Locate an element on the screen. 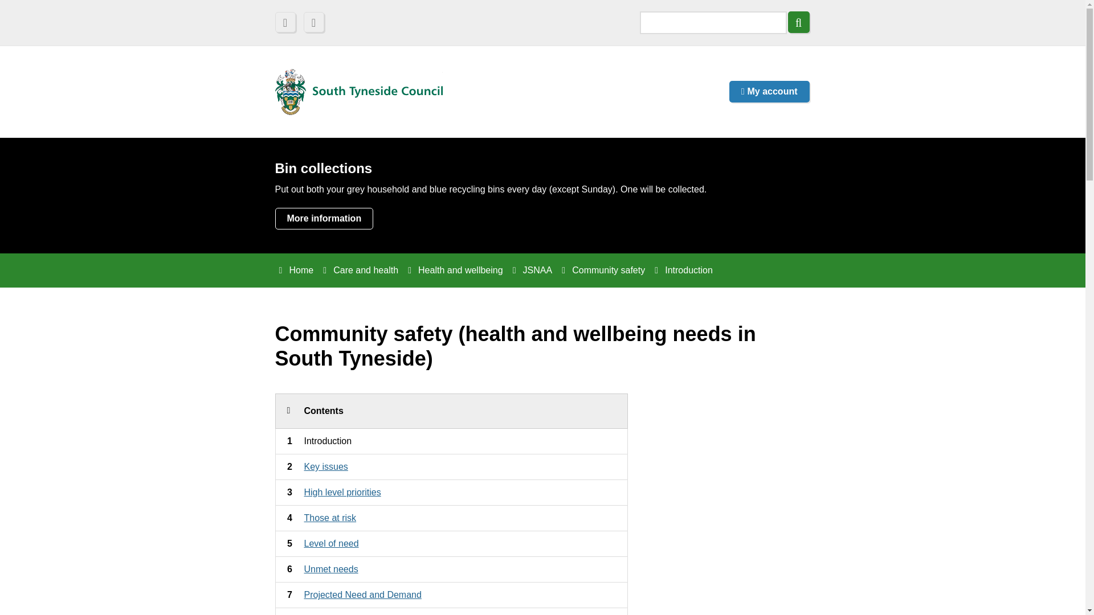 The height and width of the screenshot is (615, 1094). Unmet needs is located at coordinates (362, 594).